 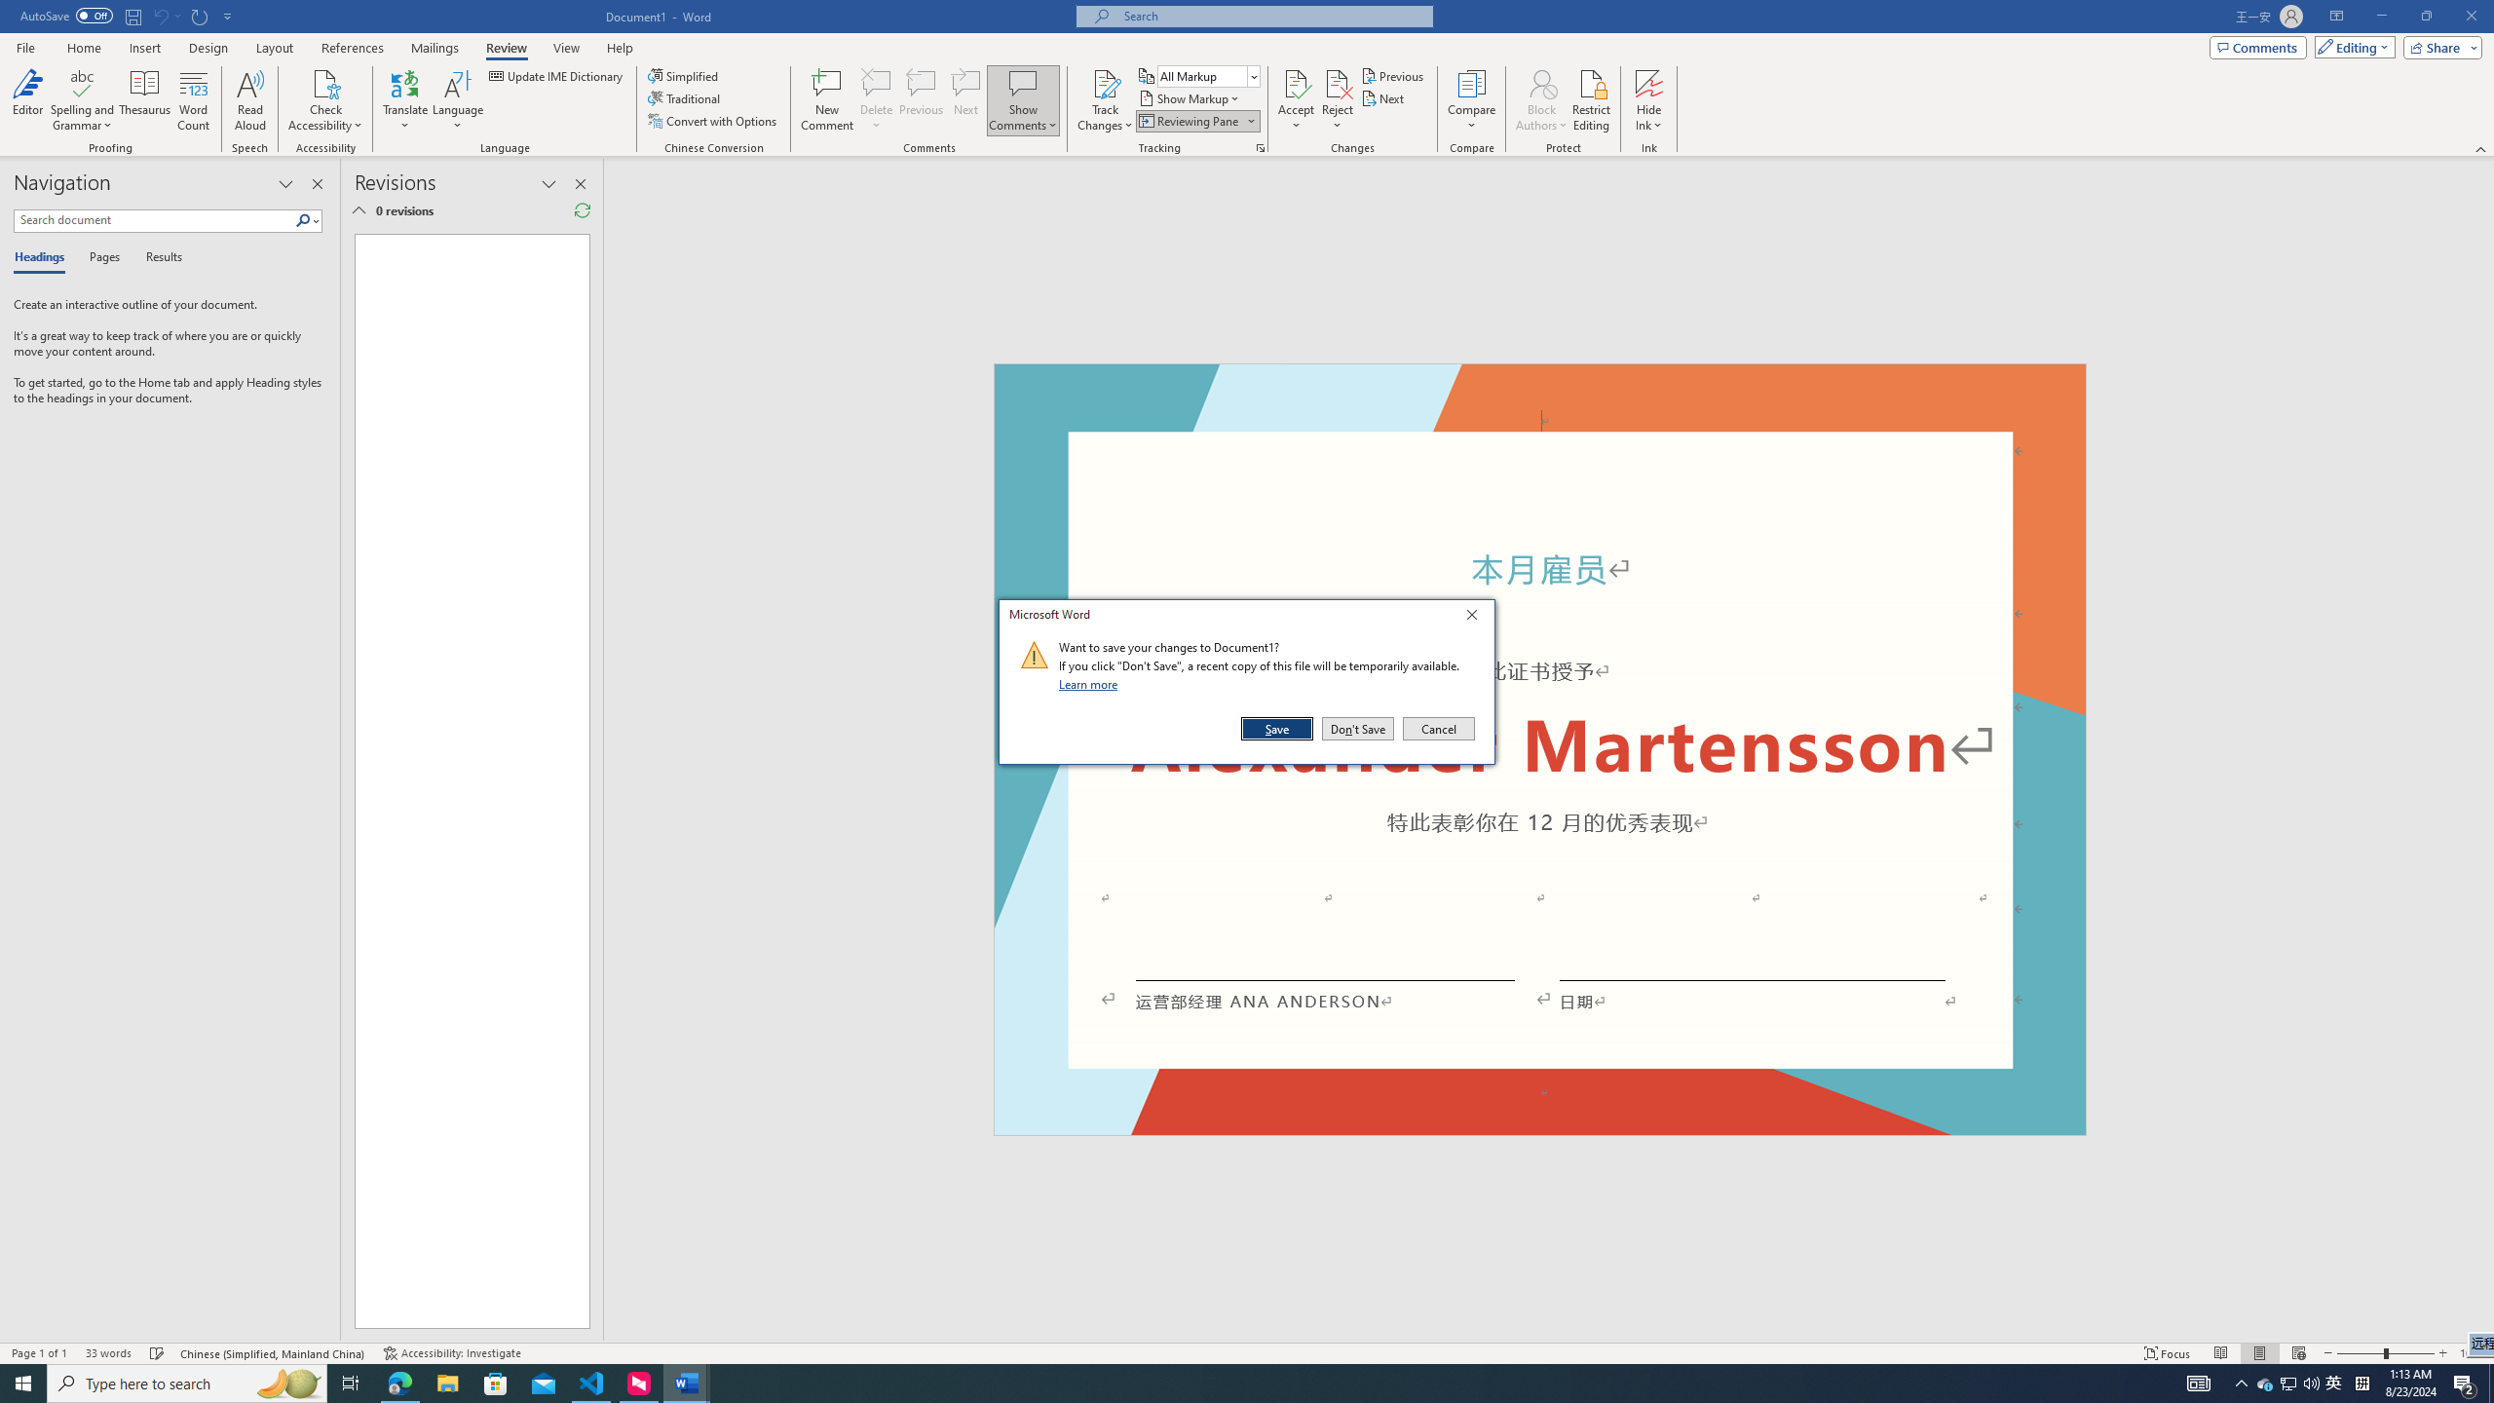 What do you see at coordinates (1189, 121) in the screenshot?
I see `Reviewing Pane` at bounding box center [1189, 121].